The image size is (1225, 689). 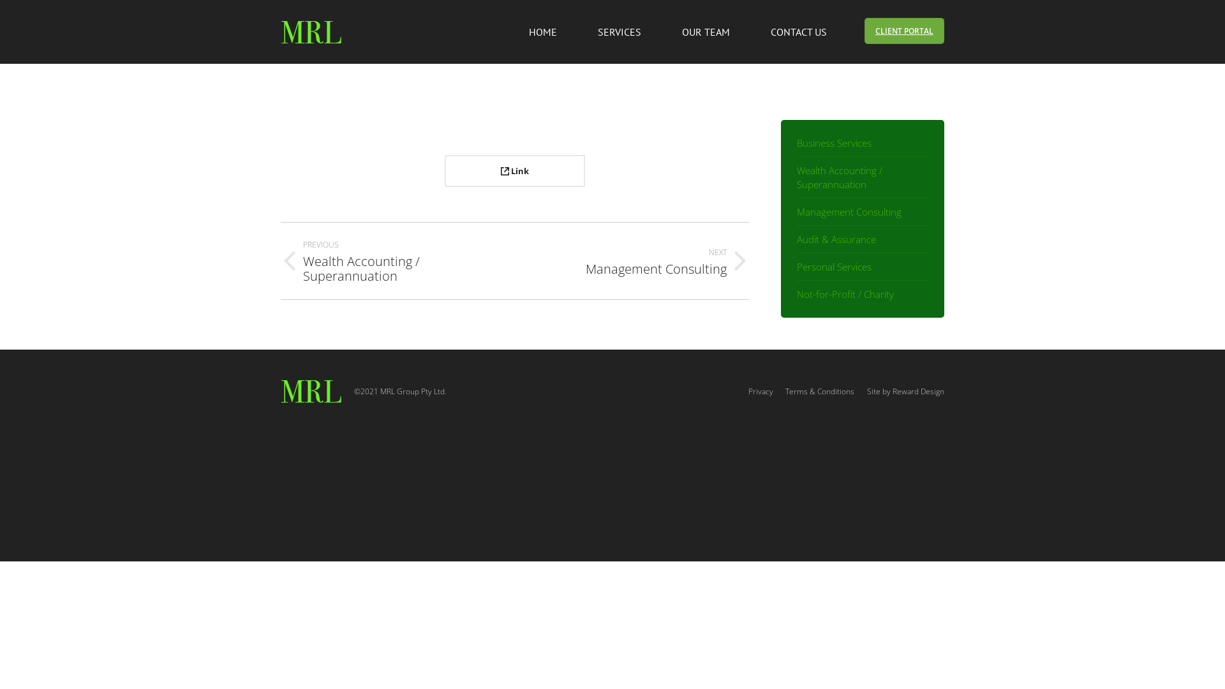 I want to click on SERVICES, so click(x=620, y=32).